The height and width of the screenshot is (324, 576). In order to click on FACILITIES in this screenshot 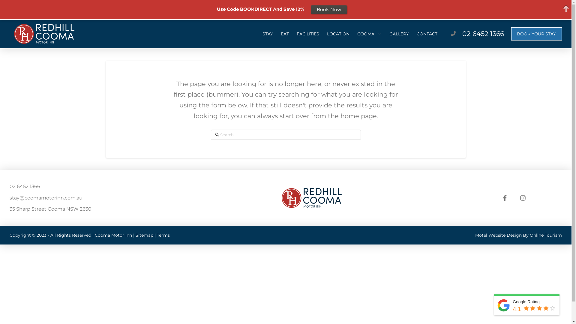, I will do `click(308, 34)`.